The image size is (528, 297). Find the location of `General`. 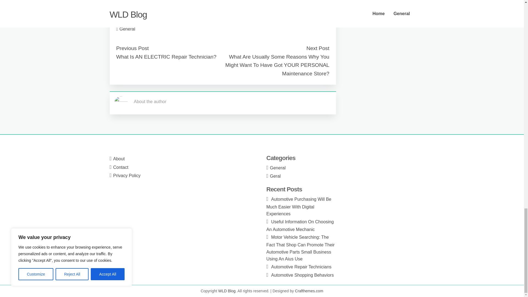

General is located at coordinates (278, 168).